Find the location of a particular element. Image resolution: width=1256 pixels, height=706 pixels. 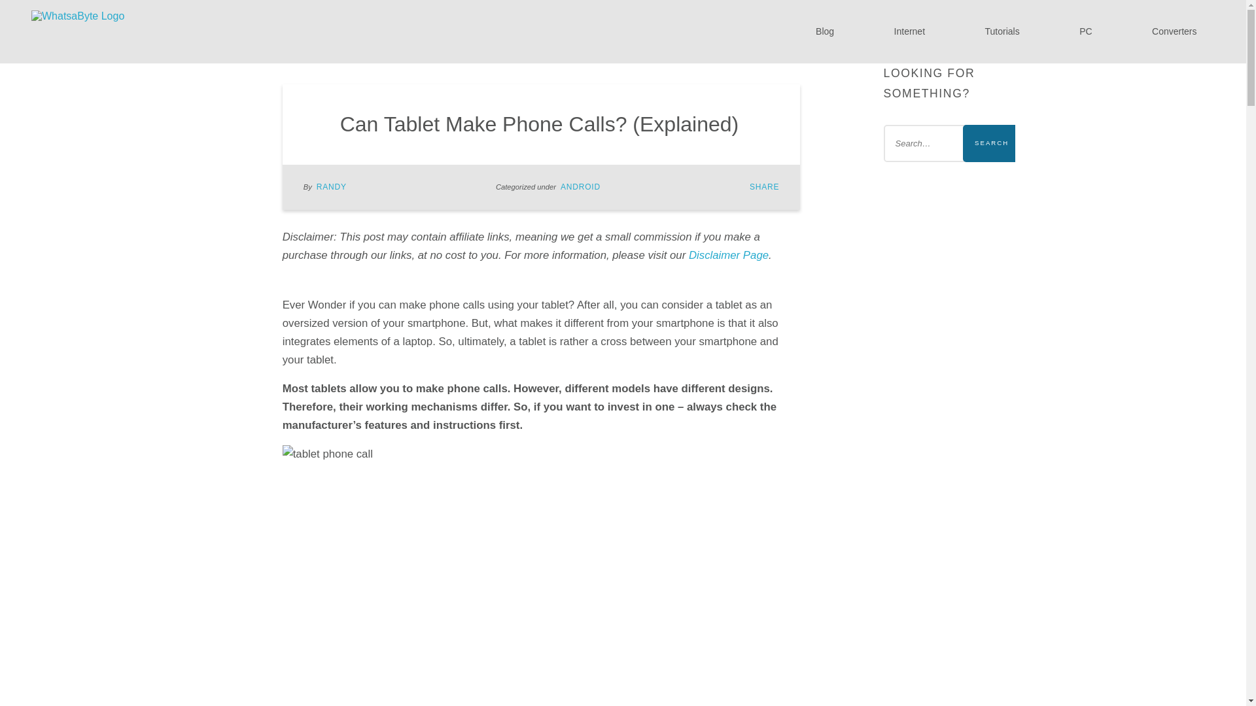

Disclaimer Page is located at coordinates (729, 255).